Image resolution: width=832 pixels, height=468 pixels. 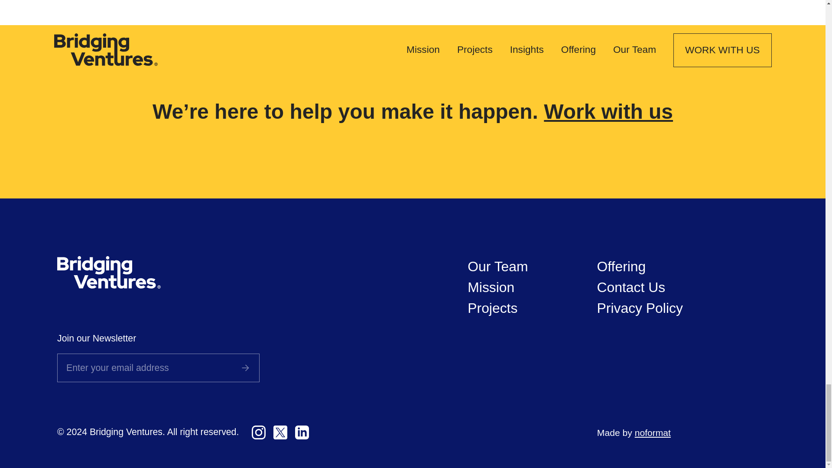 I want to click on Offering, so click(x=621, y=266).